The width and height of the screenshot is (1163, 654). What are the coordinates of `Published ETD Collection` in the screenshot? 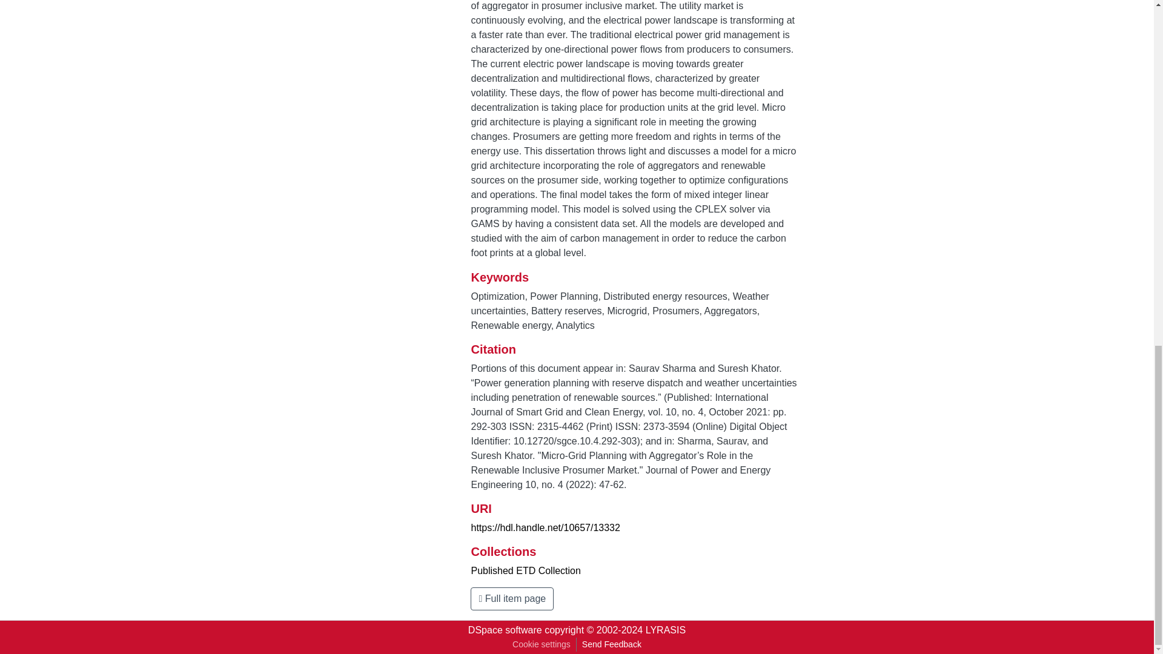 It's located at (526, 570).